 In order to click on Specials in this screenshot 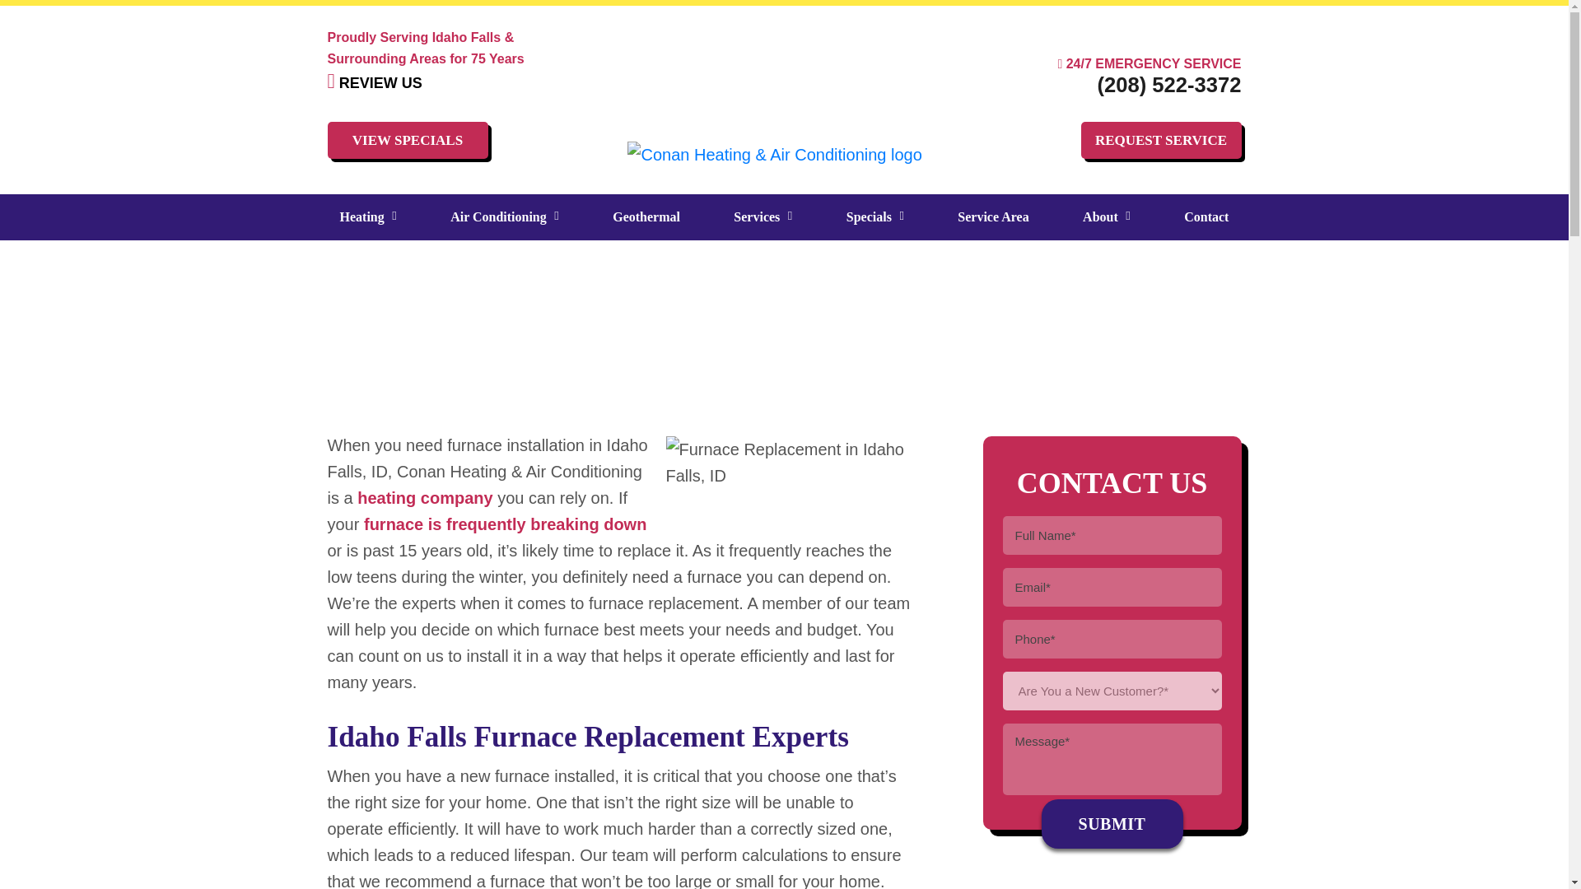, I will do `click(875, 217)`.